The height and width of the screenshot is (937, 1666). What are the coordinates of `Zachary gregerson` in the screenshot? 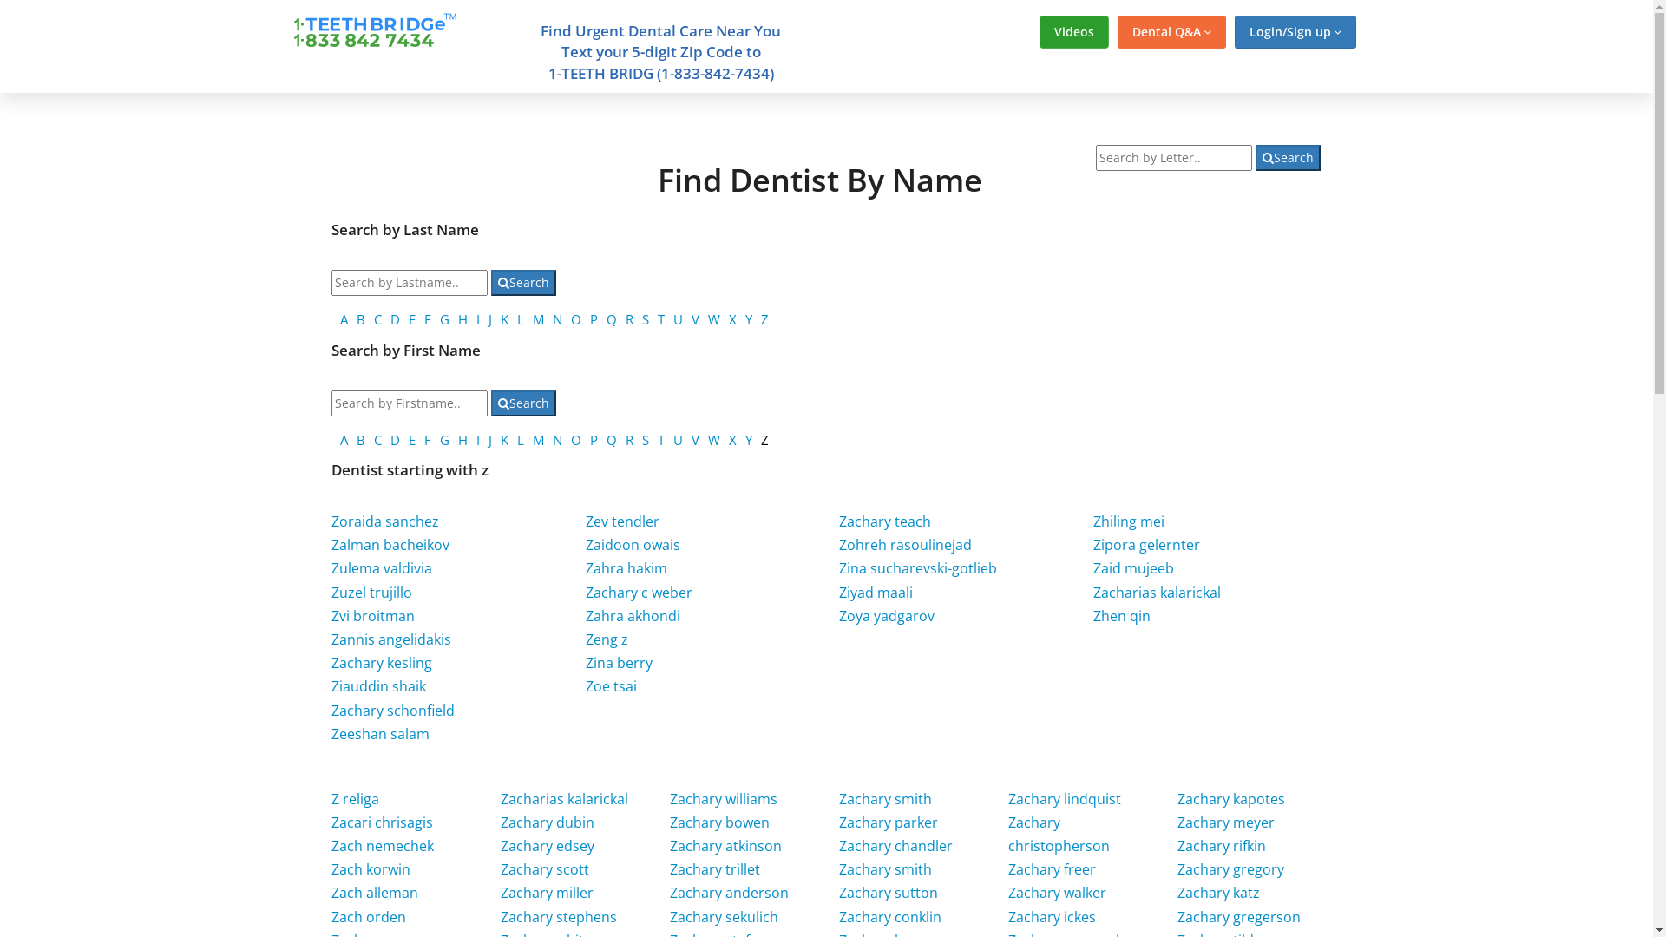 It's located at (1239, 917).